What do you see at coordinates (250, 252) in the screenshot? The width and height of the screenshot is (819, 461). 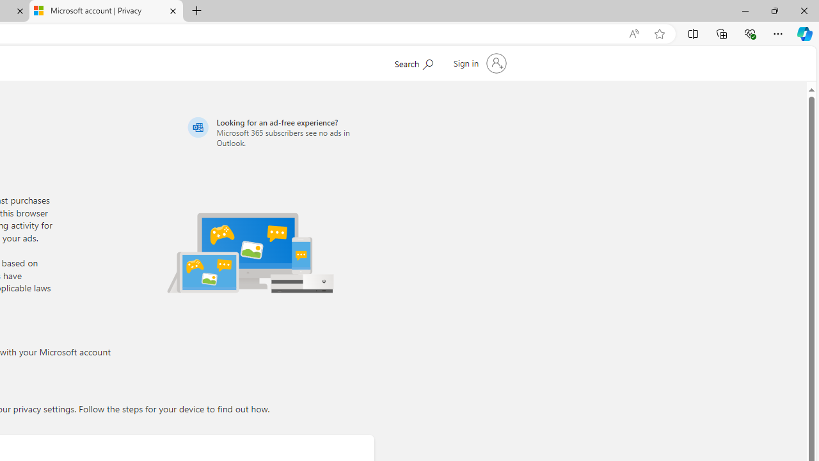 I see `Illustration of multiple devices` at bounding box center [250, 252].